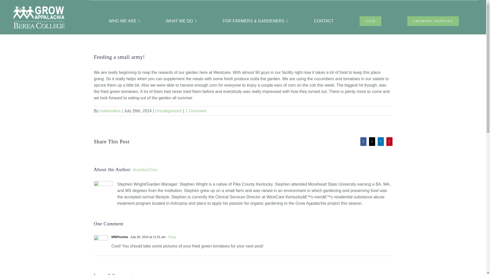  I want to click on GROWING SUPPLIES, so click(433, 21).